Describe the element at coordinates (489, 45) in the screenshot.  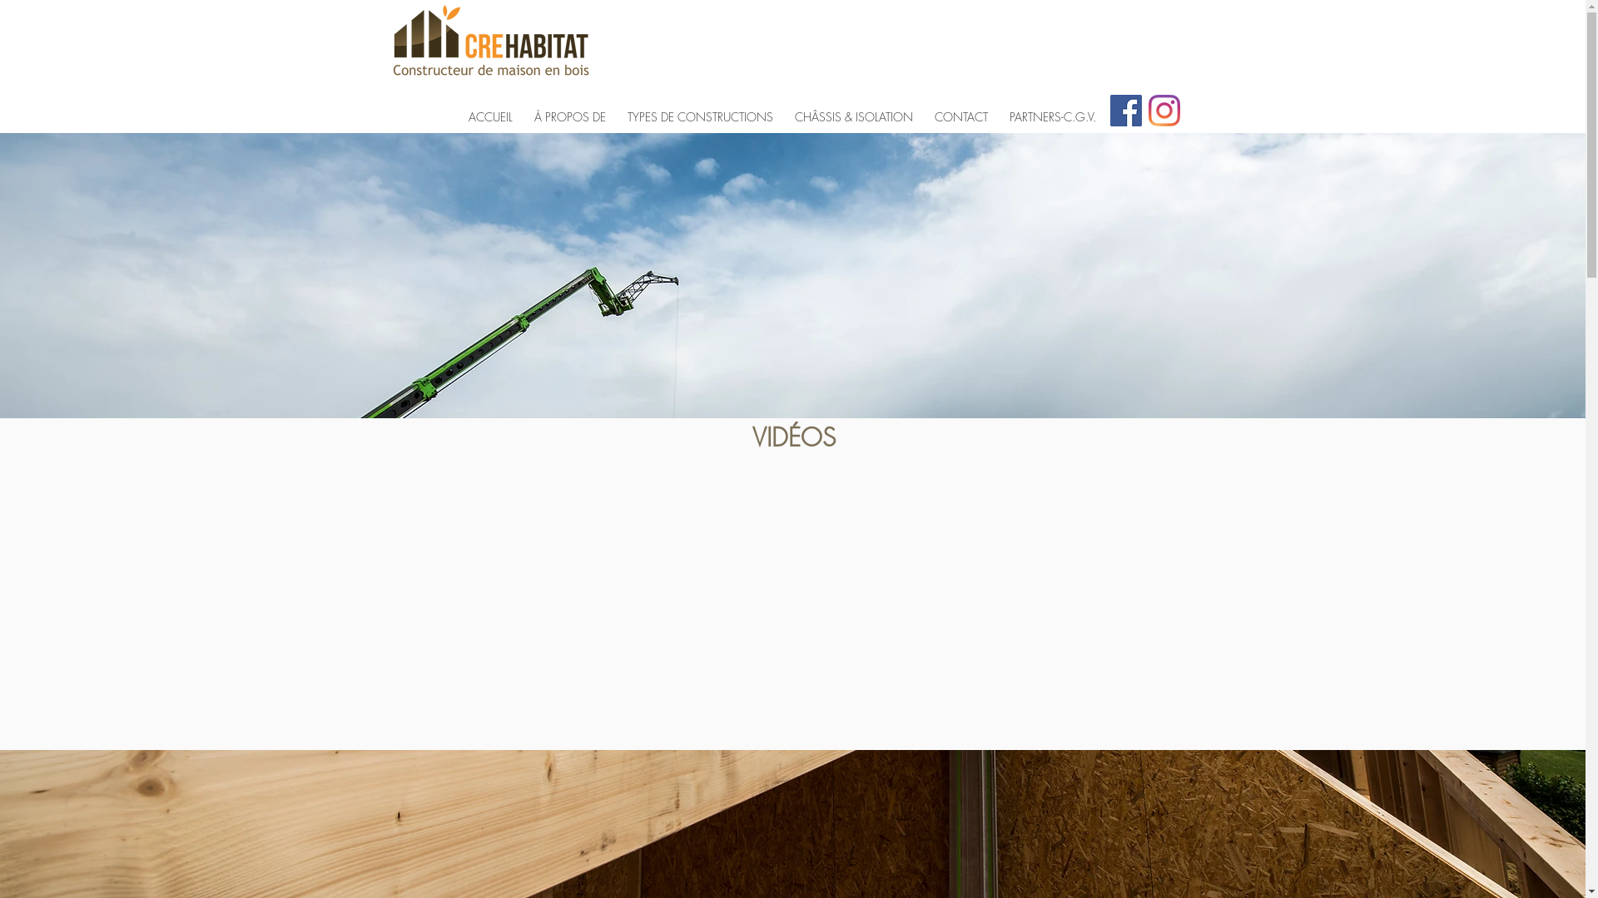
I see `LogoCrehabitat-sans-bandeblancheTRSP.png` at that location.